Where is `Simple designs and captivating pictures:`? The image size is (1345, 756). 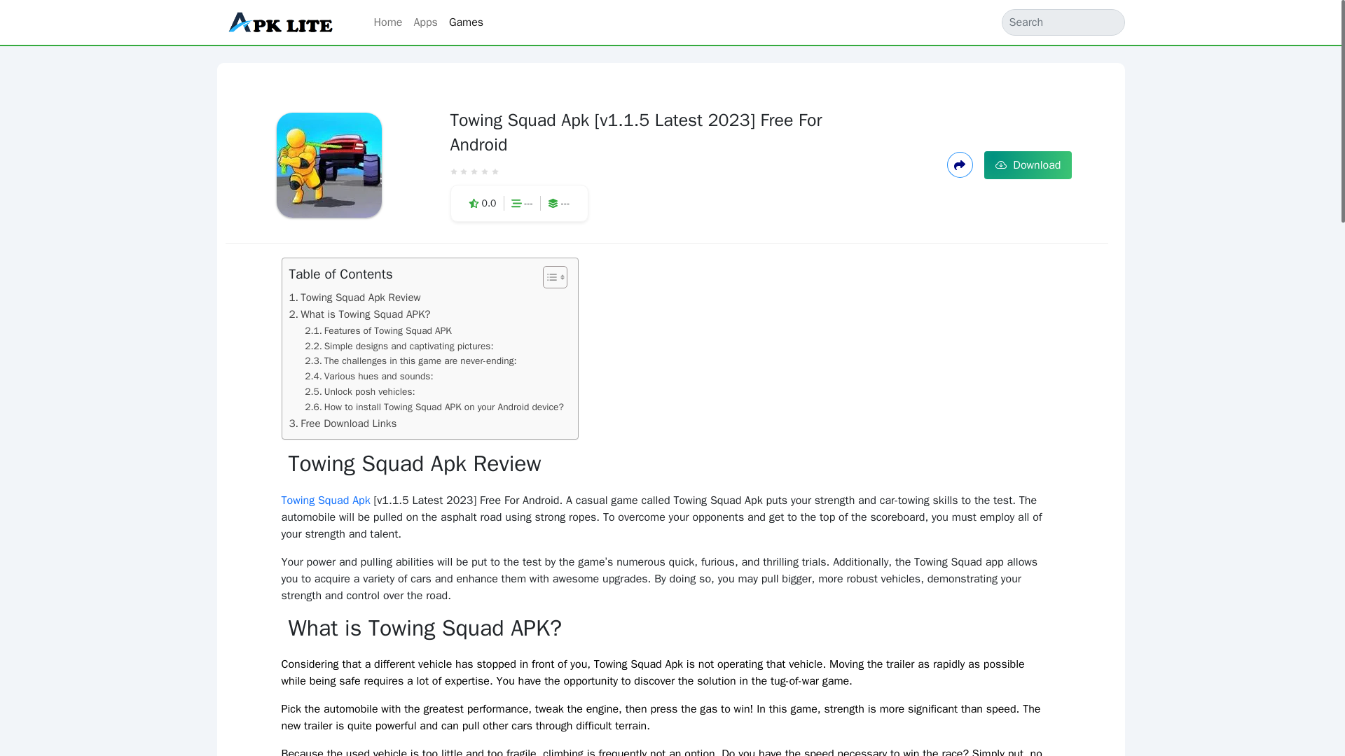 Simple designs and captivating pictures: is located at coordinates (399, 346).